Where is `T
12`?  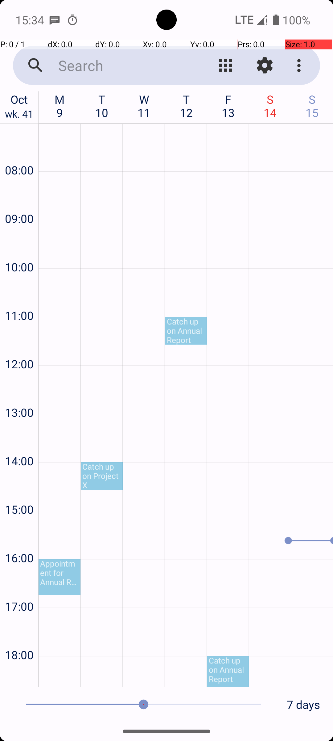
T
12 is located at coordinates (186, 106).